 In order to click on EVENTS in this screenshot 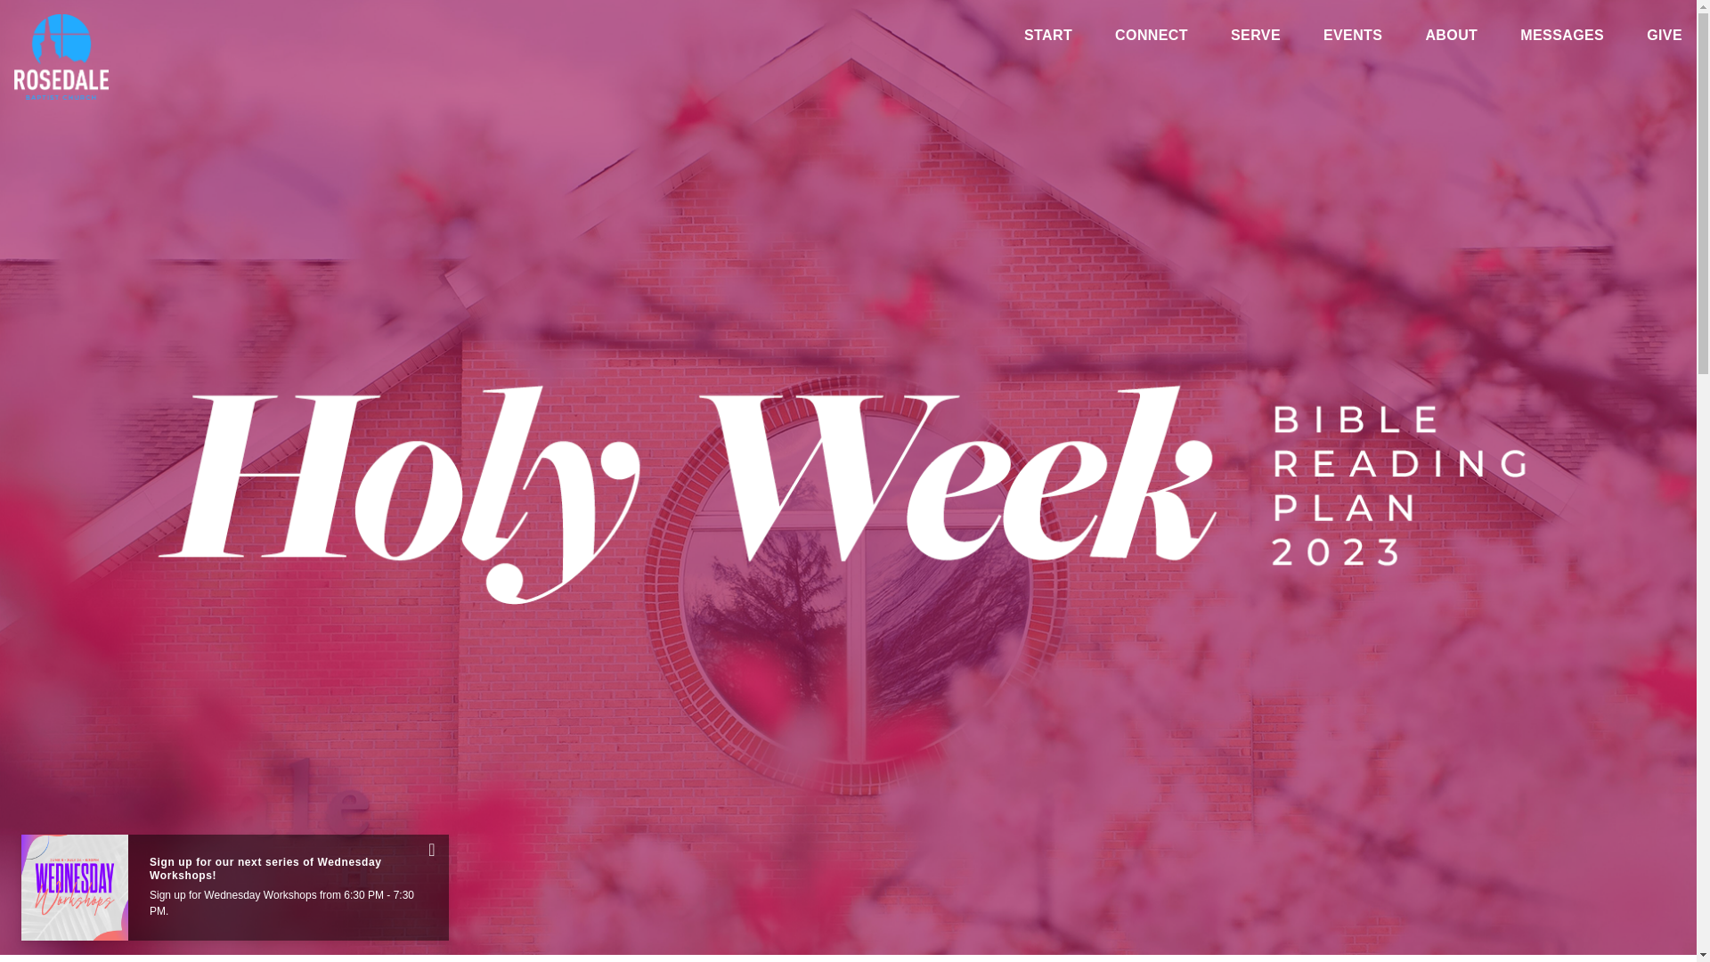, I will do `click(1352, 39)`.